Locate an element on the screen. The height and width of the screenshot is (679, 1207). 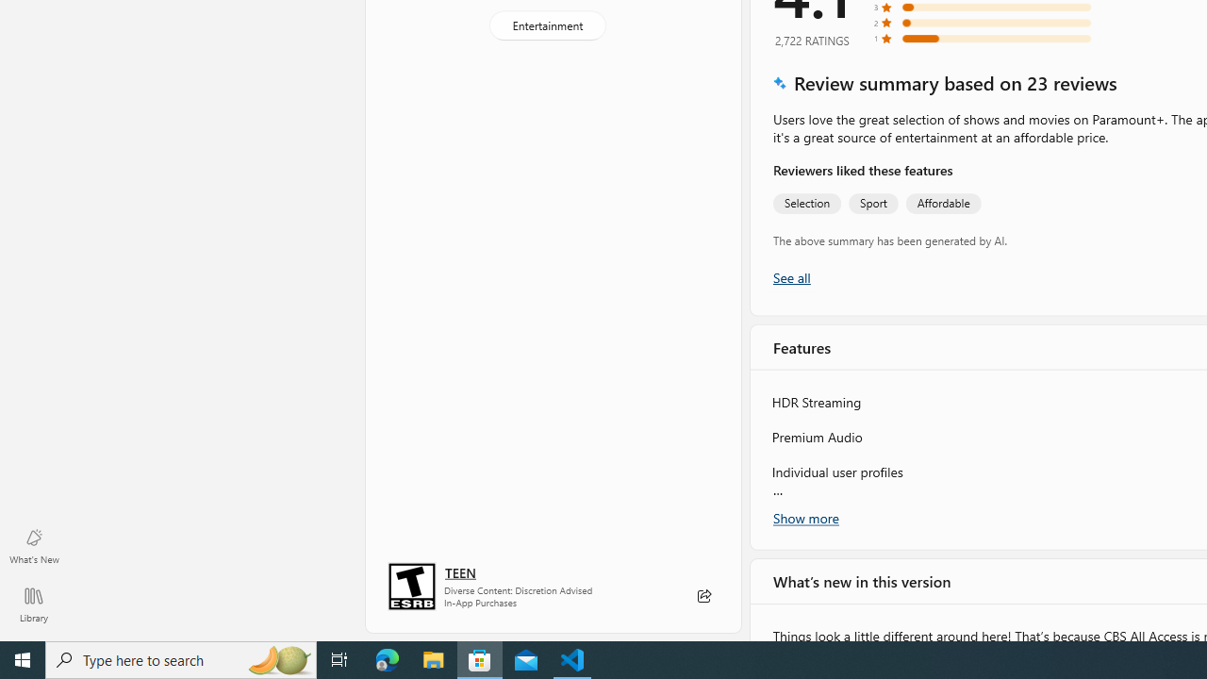
Age rating: TEEN. Click for more information. is located at coordinates (460, 571).